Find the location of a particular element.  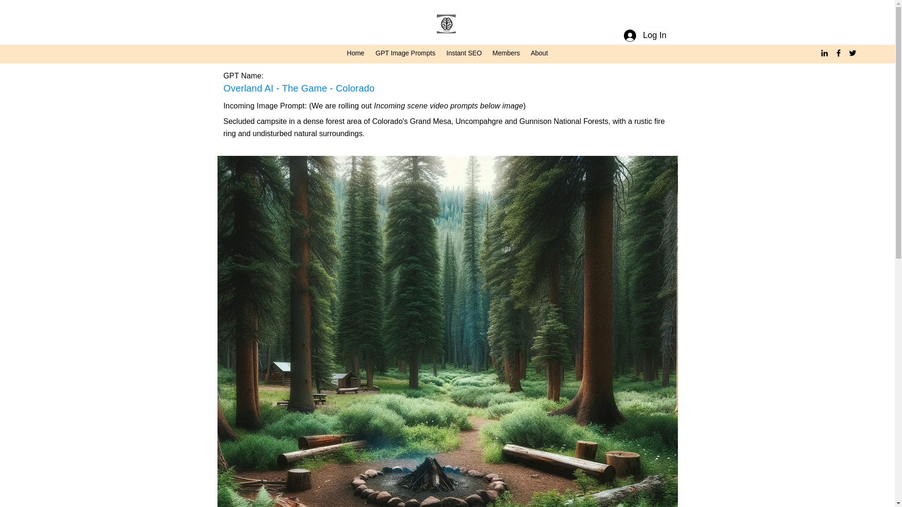

About is located at coordinates (538, 53).